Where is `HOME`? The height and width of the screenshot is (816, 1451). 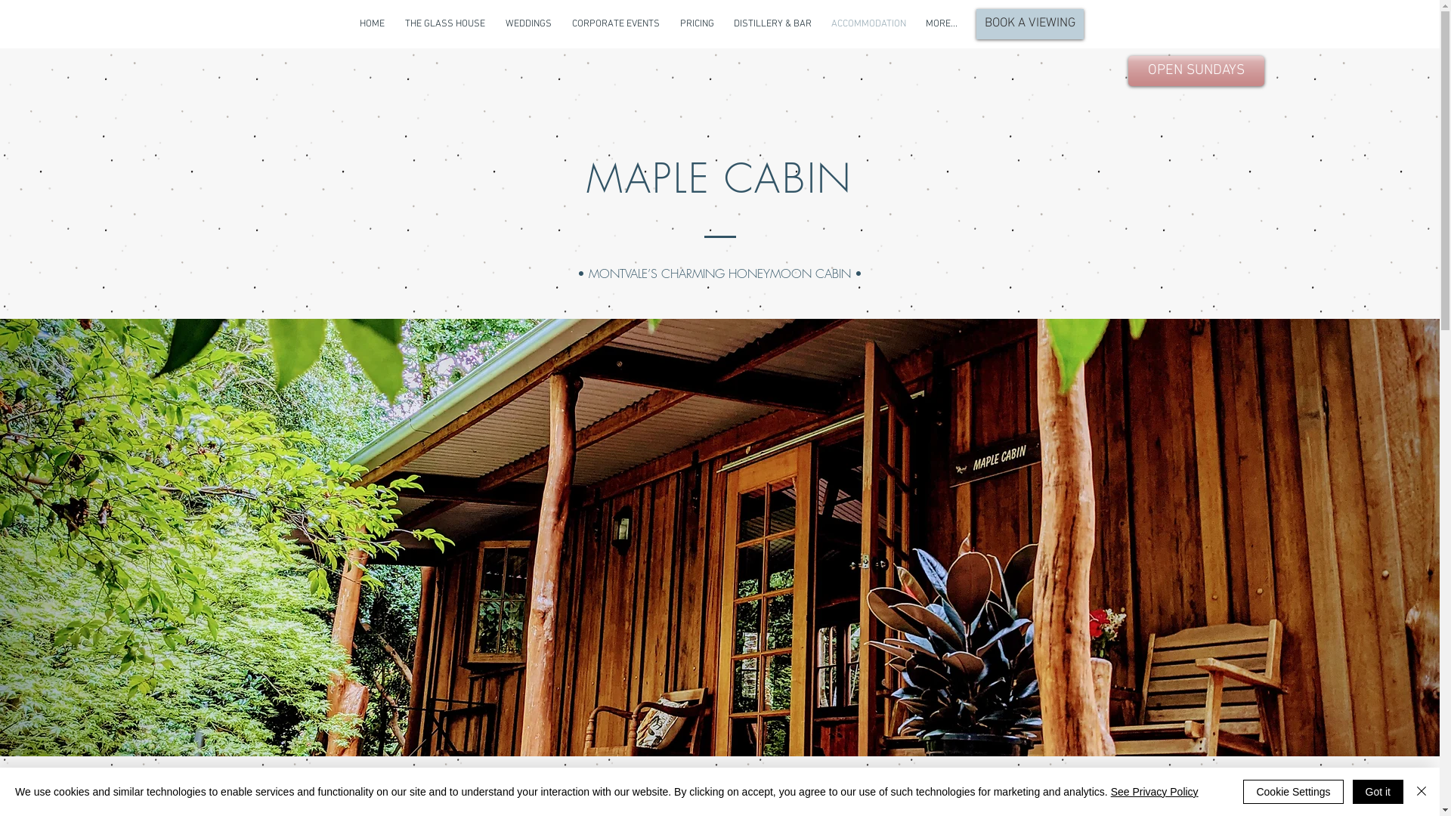 HOME is located at coordinates (372, 24).